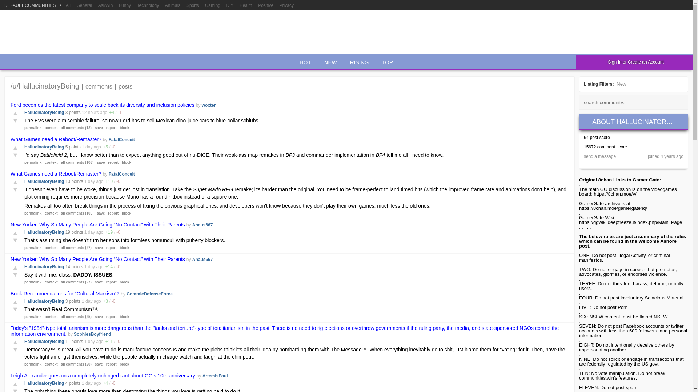 The width and height of the screenshot is (698, 392). I want to click on Sat Aug 31 07:01:02 GMT 2024, so click(89, 266).